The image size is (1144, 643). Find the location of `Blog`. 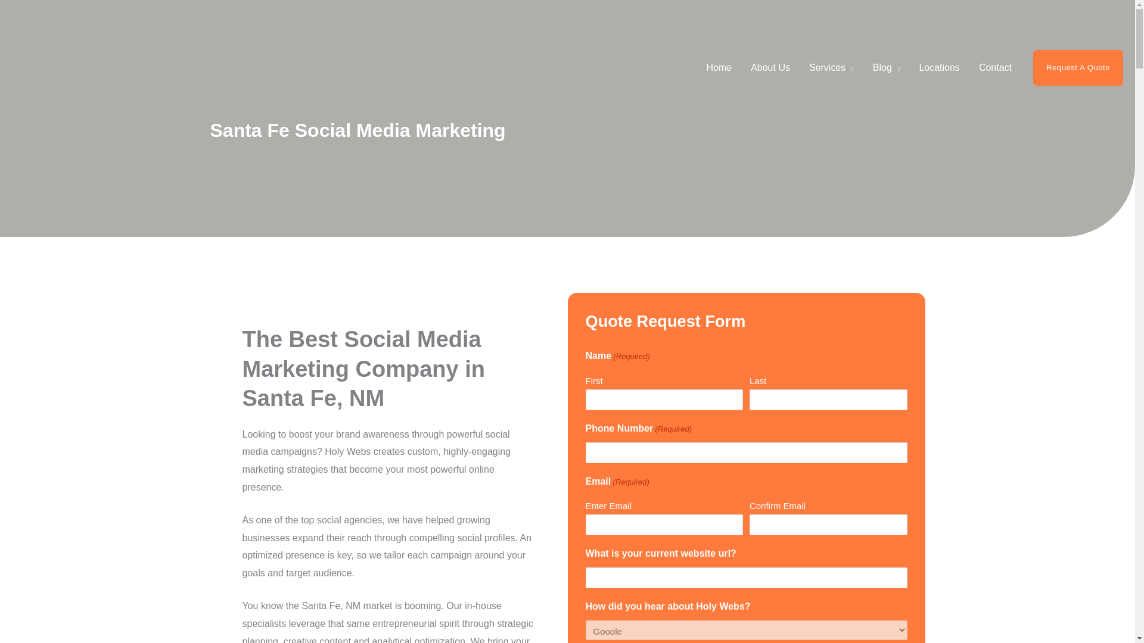

Blog is located at coordinates (887, 68).